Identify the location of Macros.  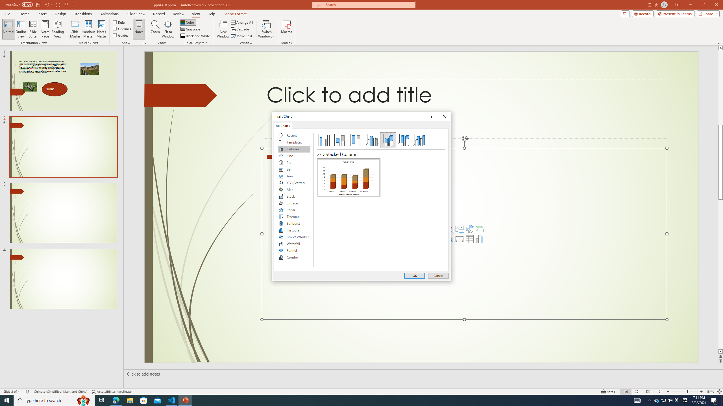
(286, 29).